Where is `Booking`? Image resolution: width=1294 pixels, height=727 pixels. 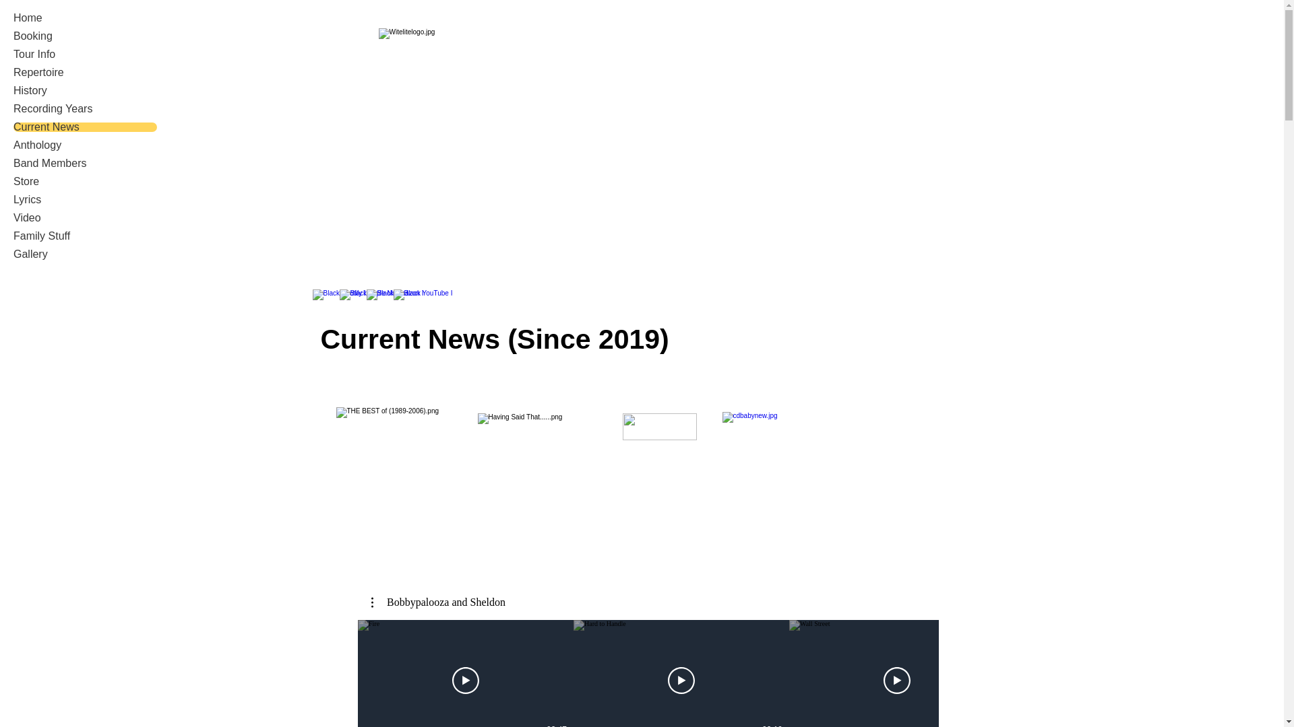
Booking is located at coordinates (85, 36).